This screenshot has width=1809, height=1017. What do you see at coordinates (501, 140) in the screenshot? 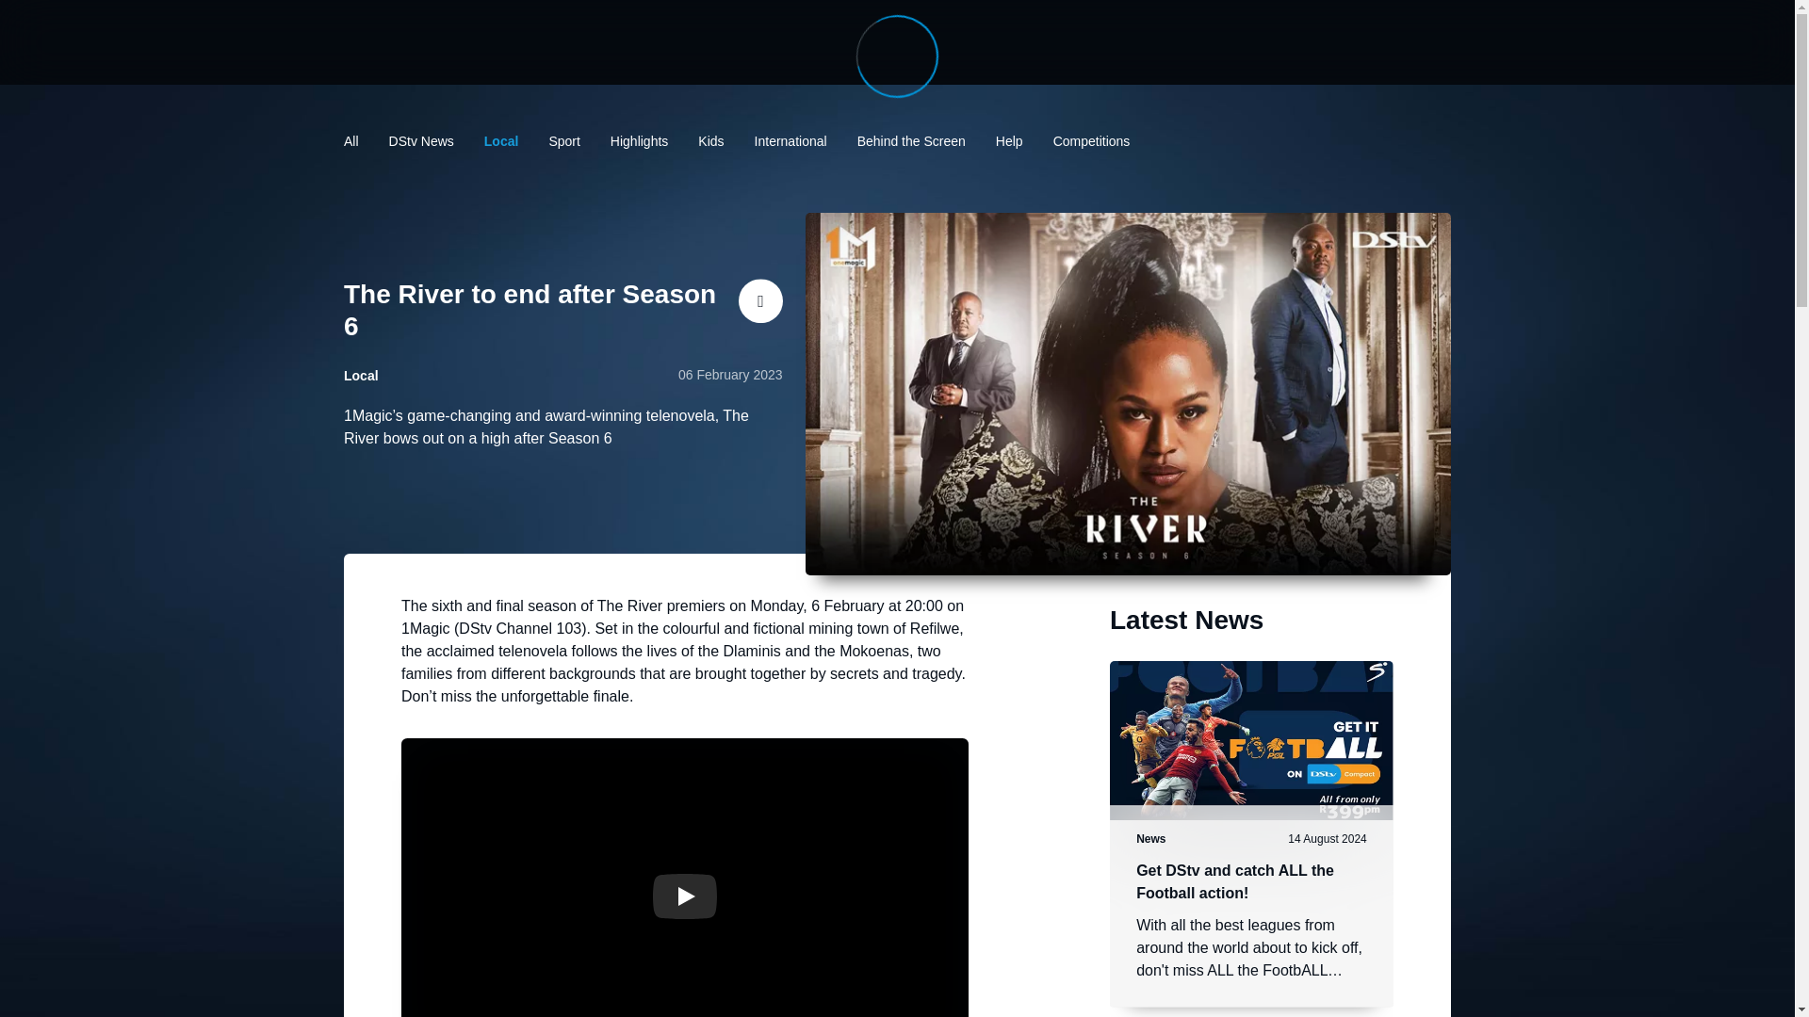
I see `Local` at bounding box center [501, 140].